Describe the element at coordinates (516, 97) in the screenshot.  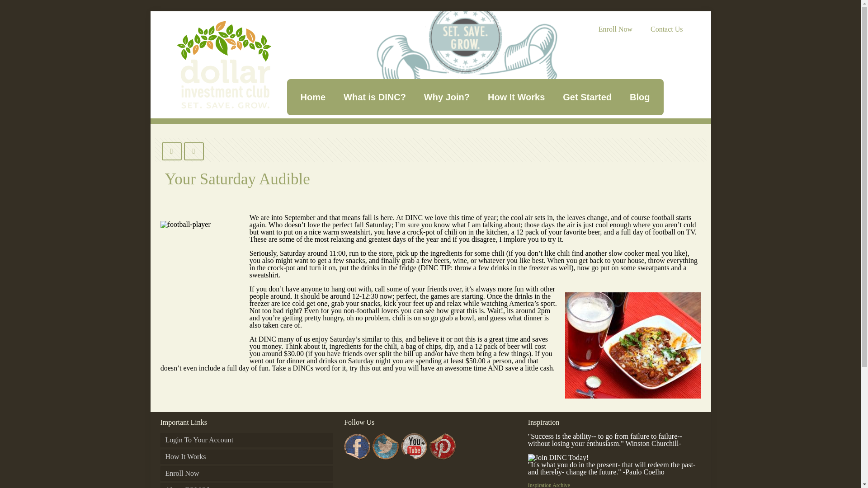
I see `How It Works` at that location.